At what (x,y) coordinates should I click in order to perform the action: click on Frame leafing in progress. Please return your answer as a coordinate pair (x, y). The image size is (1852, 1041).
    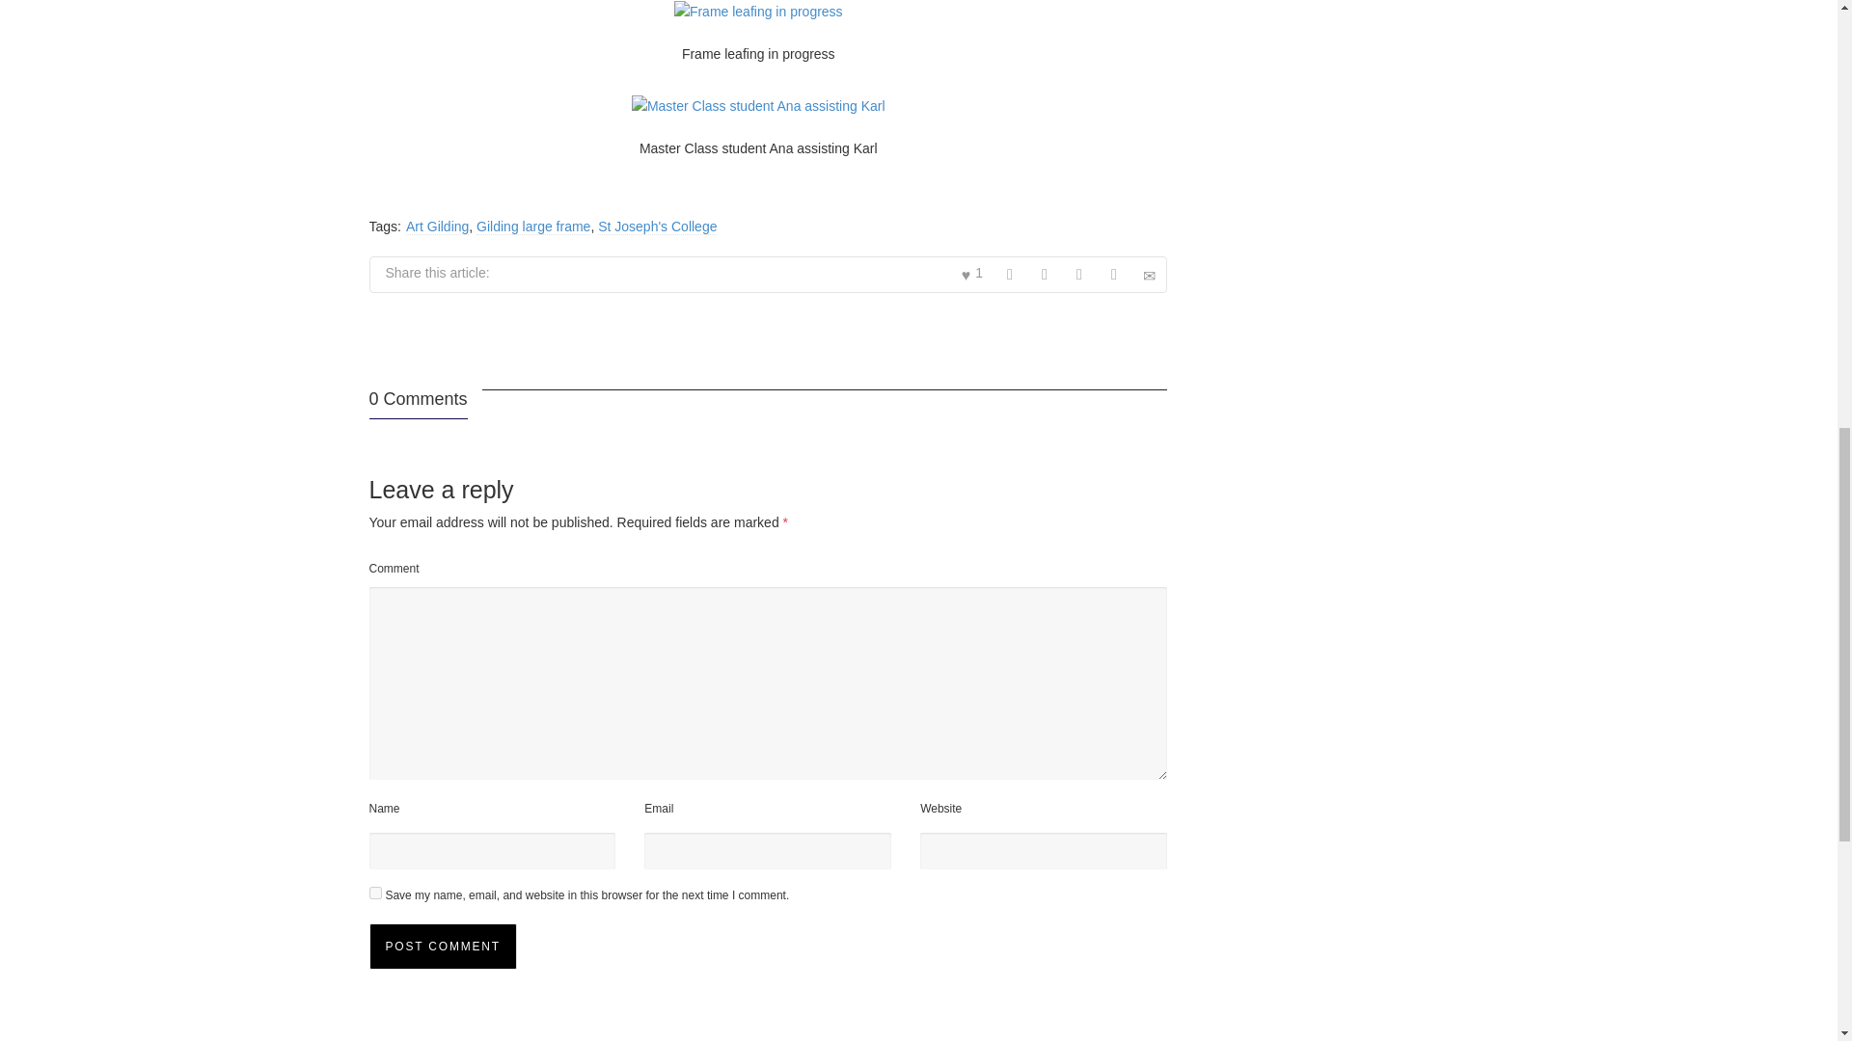
    Looking at the image, I should click on (758, 12).